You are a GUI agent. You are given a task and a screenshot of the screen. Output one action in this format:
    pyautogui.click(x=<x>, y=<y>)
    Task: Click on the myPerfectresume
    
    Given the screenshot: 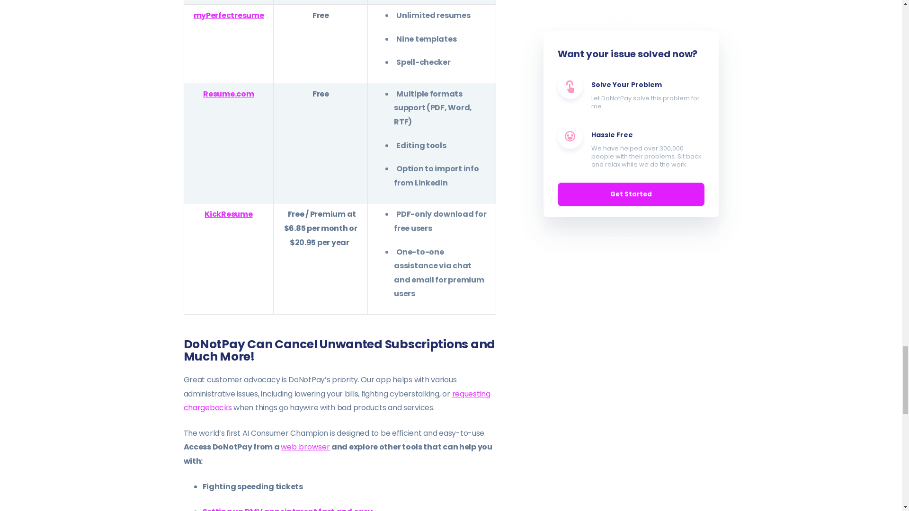 What is the action you would take?
    pyautogui.click(x=228, y=15)
    